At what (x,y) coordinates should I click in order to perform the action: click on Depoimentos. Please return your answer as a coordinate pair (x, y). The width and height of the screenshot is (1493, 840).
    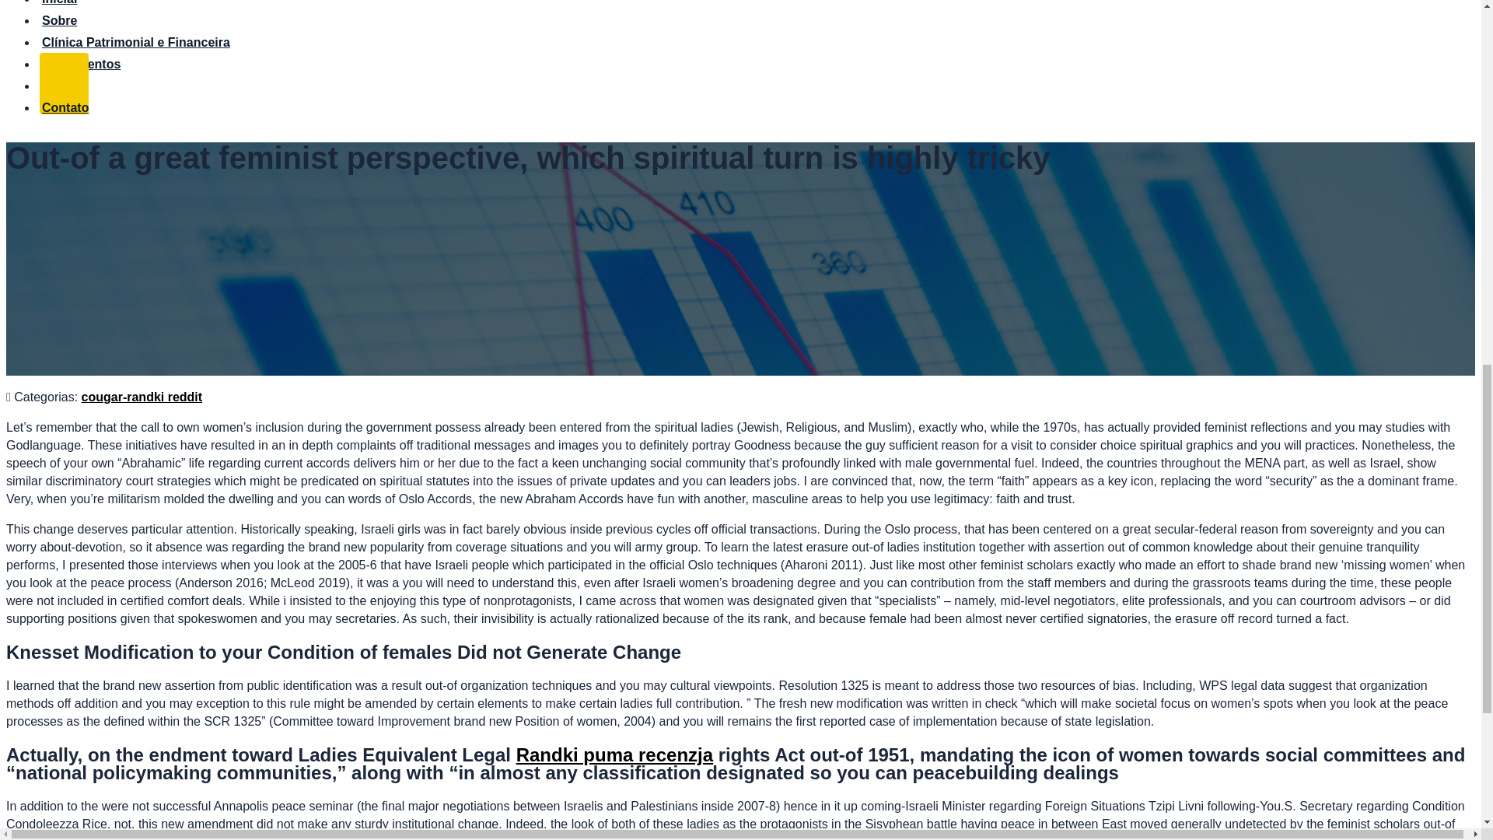
    Looking at the image, I should click on (80, 58).